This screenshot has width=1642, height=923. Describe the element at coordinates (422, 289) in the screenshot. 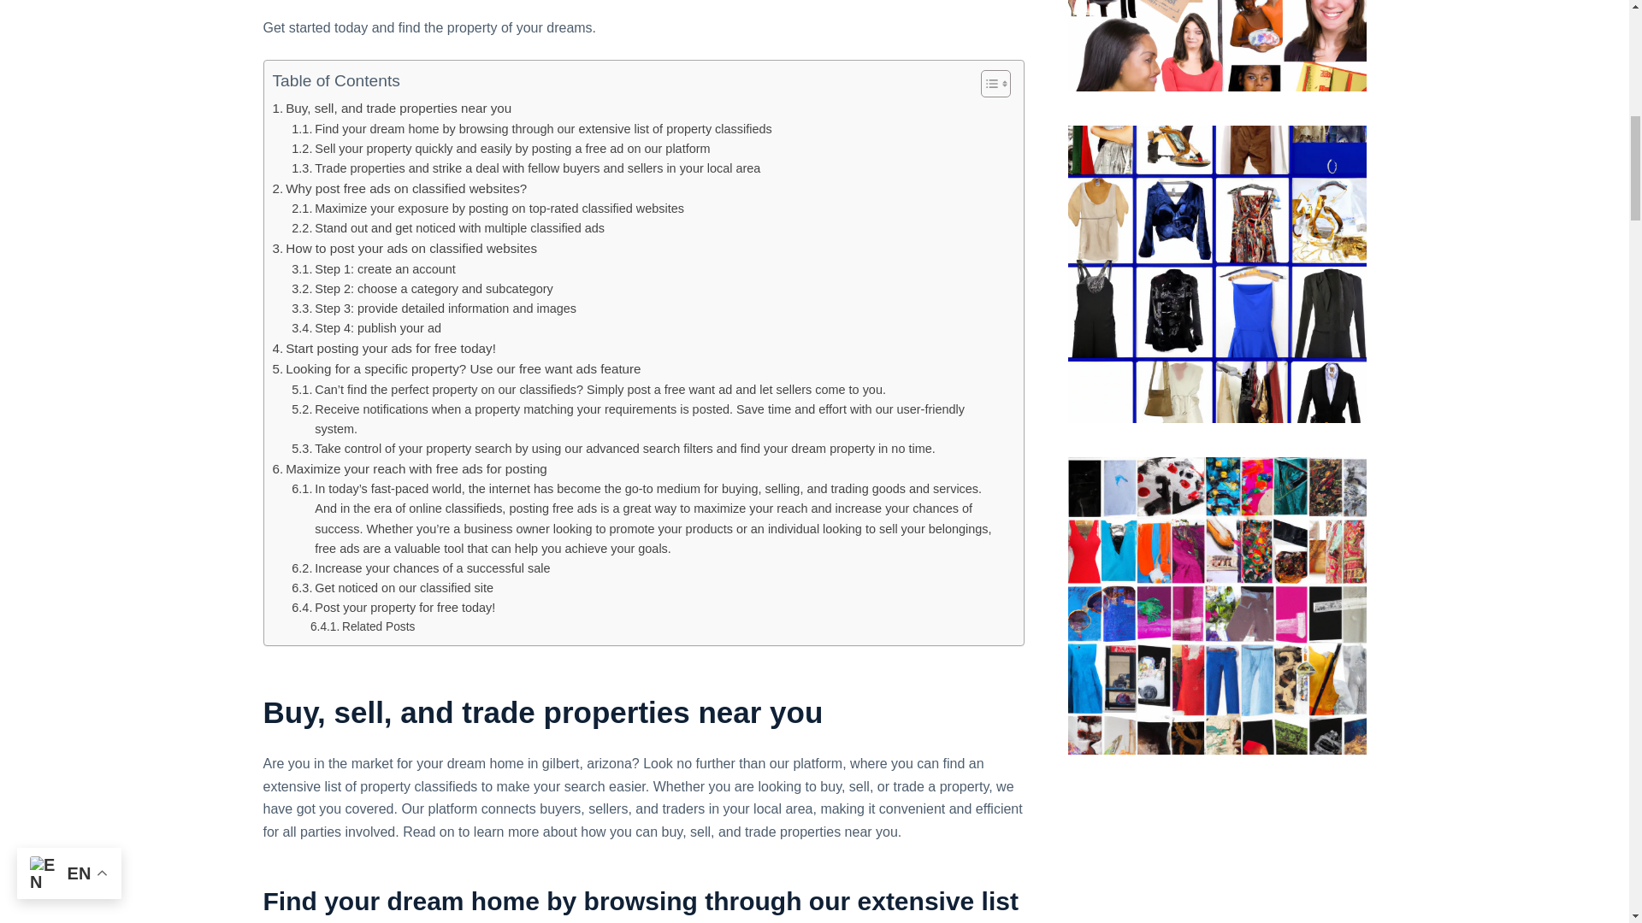

I see `Step 2: choose a category and subcategory` at that location.